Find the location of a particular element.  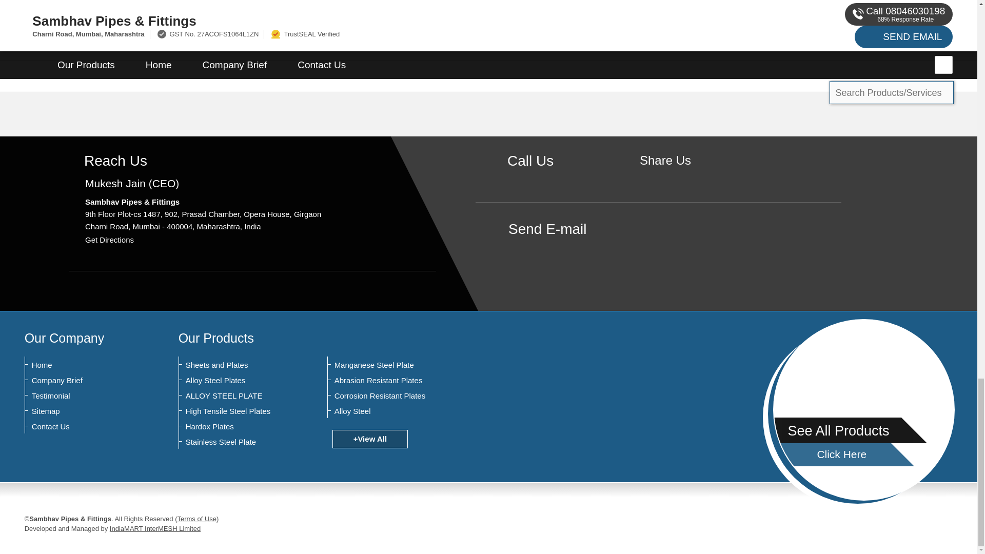

Testimonial is located at coordinates (82, 396).